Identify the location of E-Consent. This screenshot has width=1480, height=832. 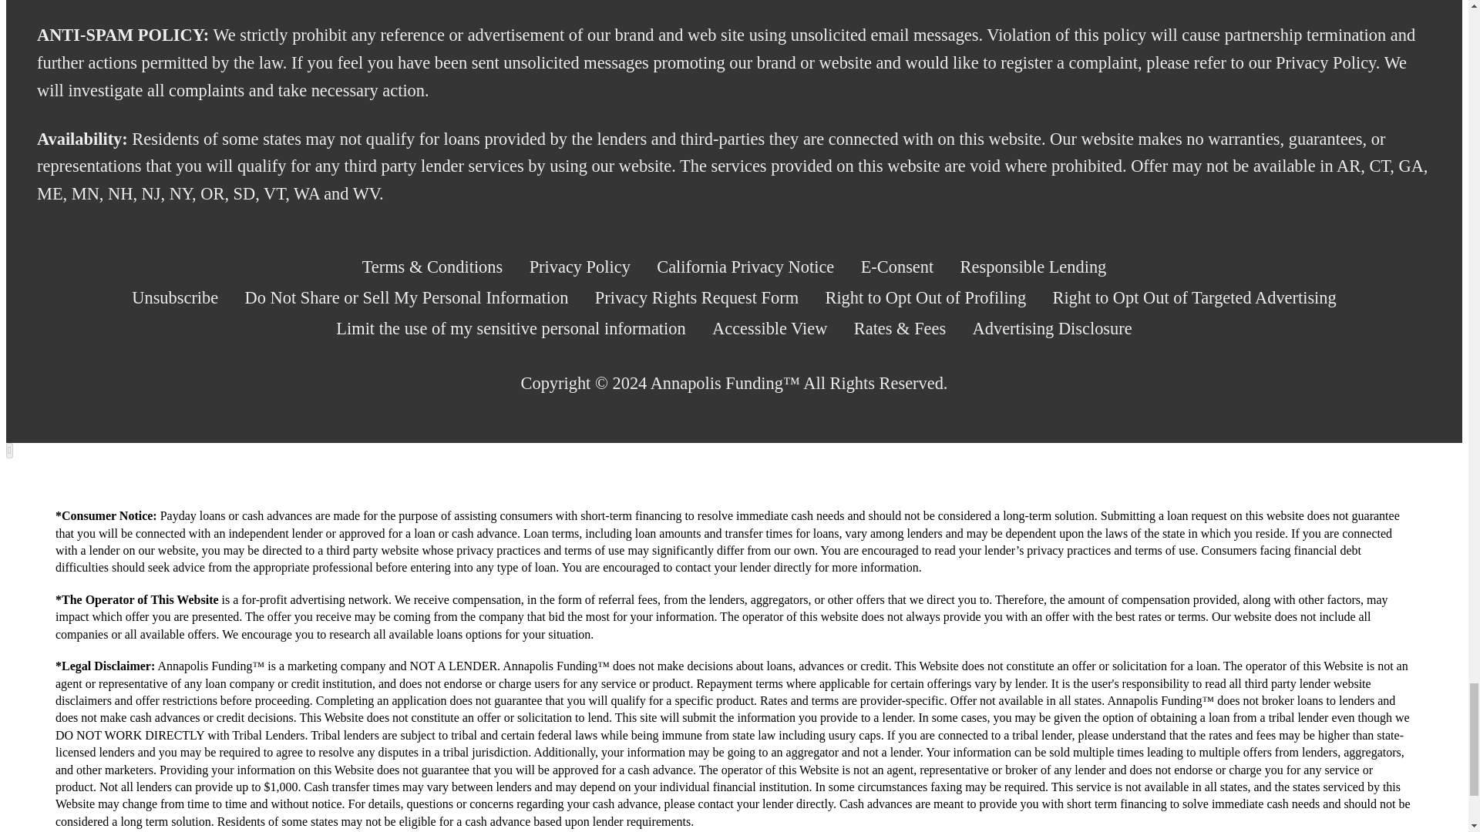
(897, 267).